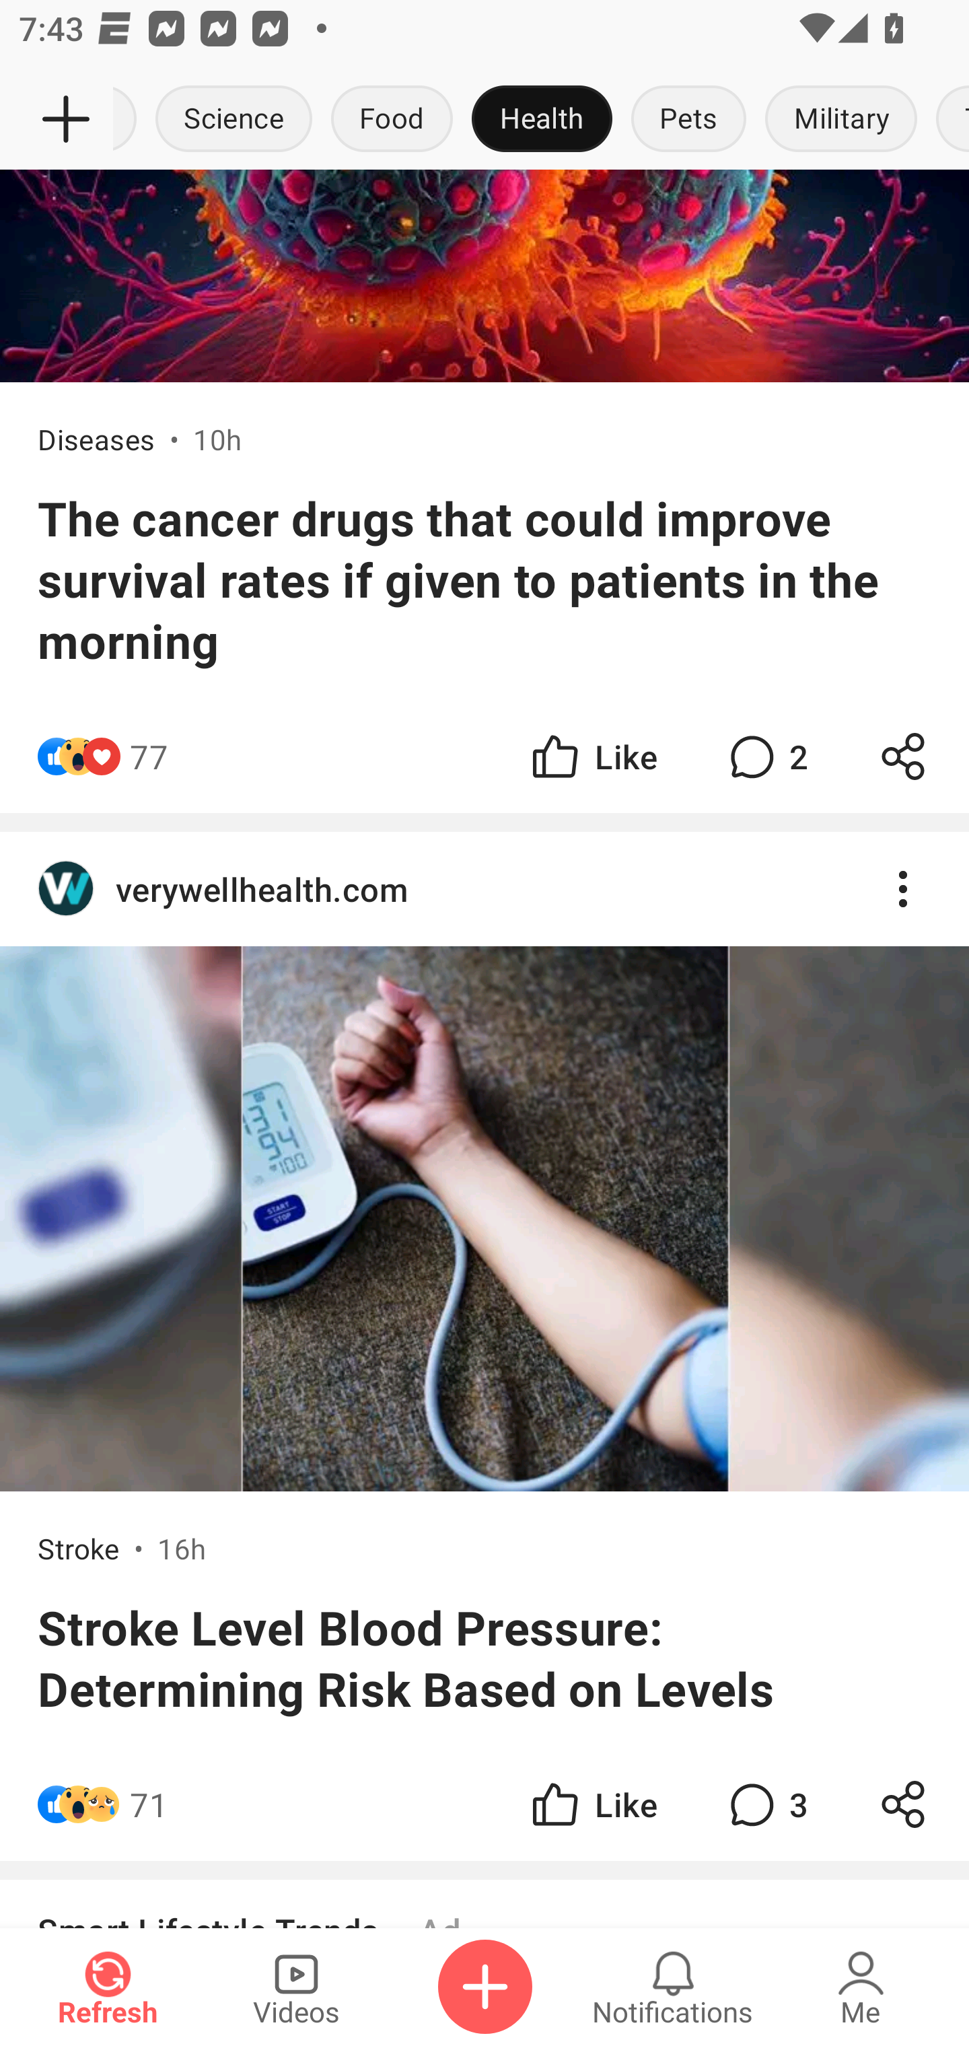 The width and height of the screenshot is (969, 2046). I want to click on Like, so click(592, 1804).